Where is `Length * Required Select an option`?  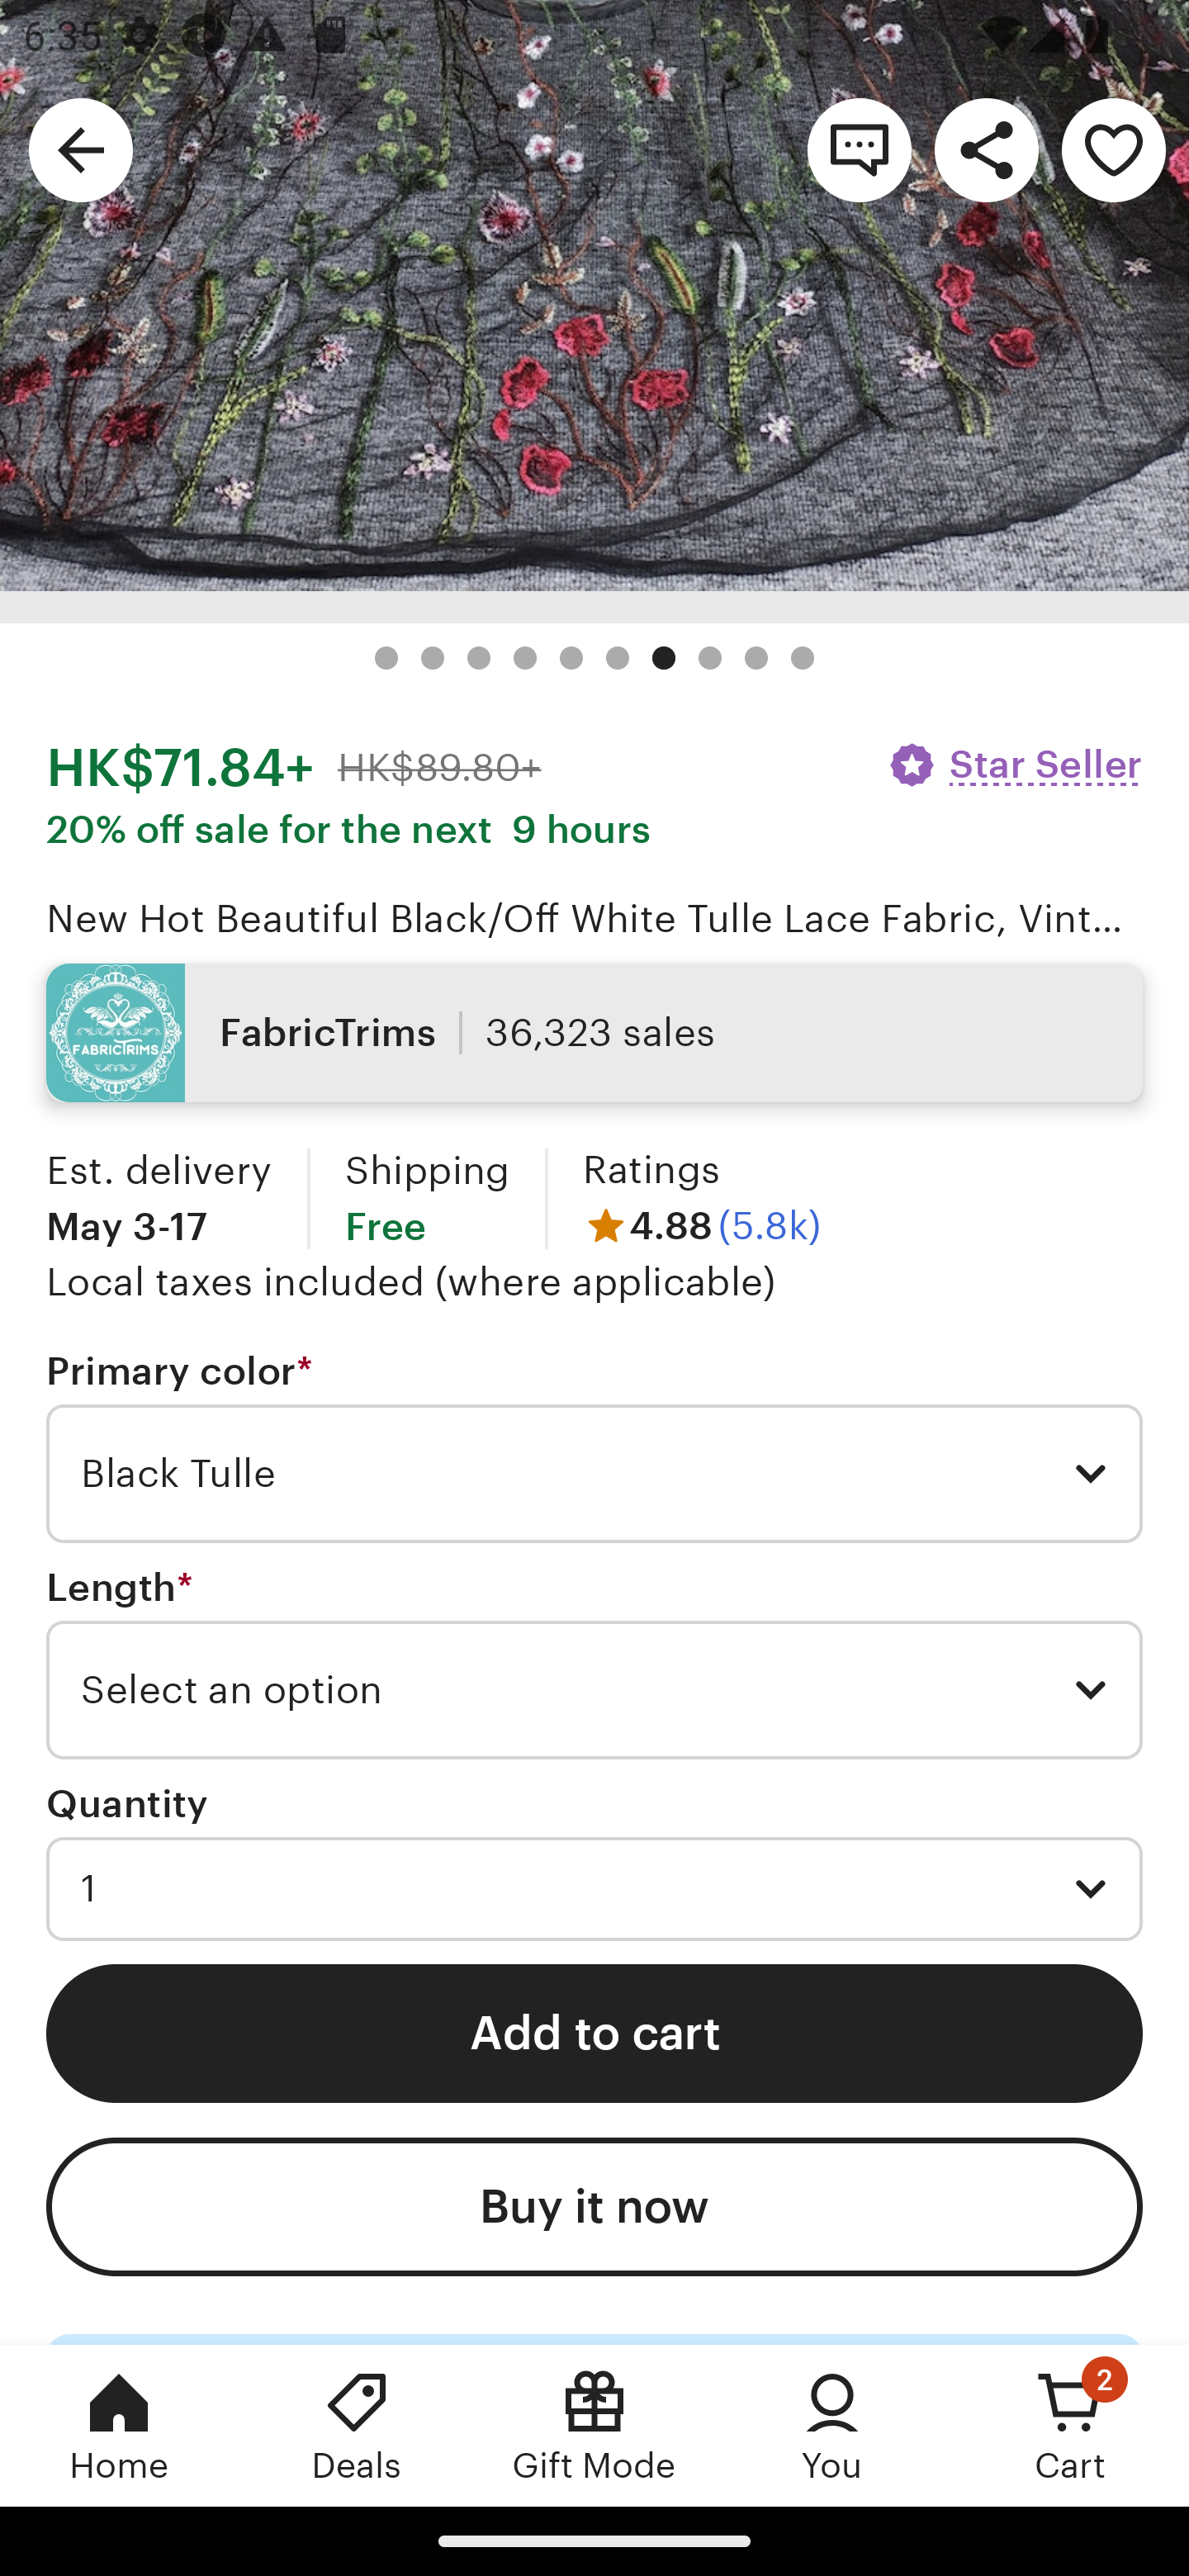
Length * Required Select an option is located at coordinates (594, 1662).